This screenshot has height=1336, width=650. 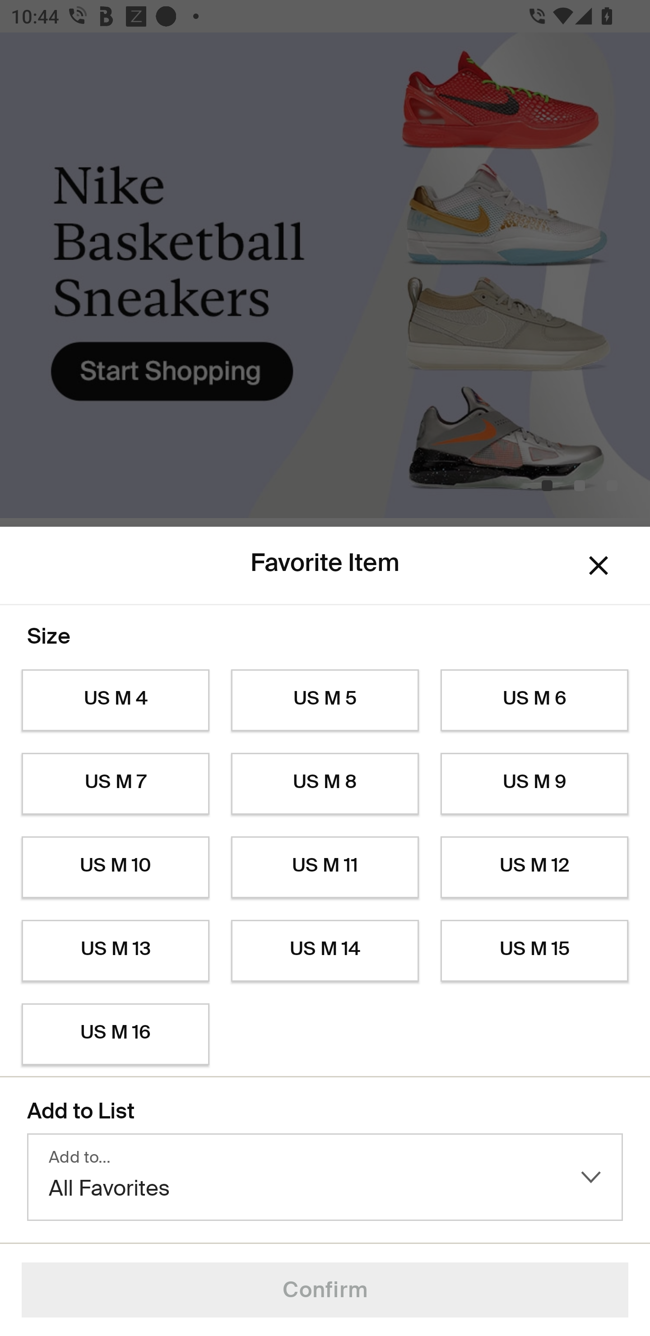 I want to click on US M 8, so click(x=325, y=784).